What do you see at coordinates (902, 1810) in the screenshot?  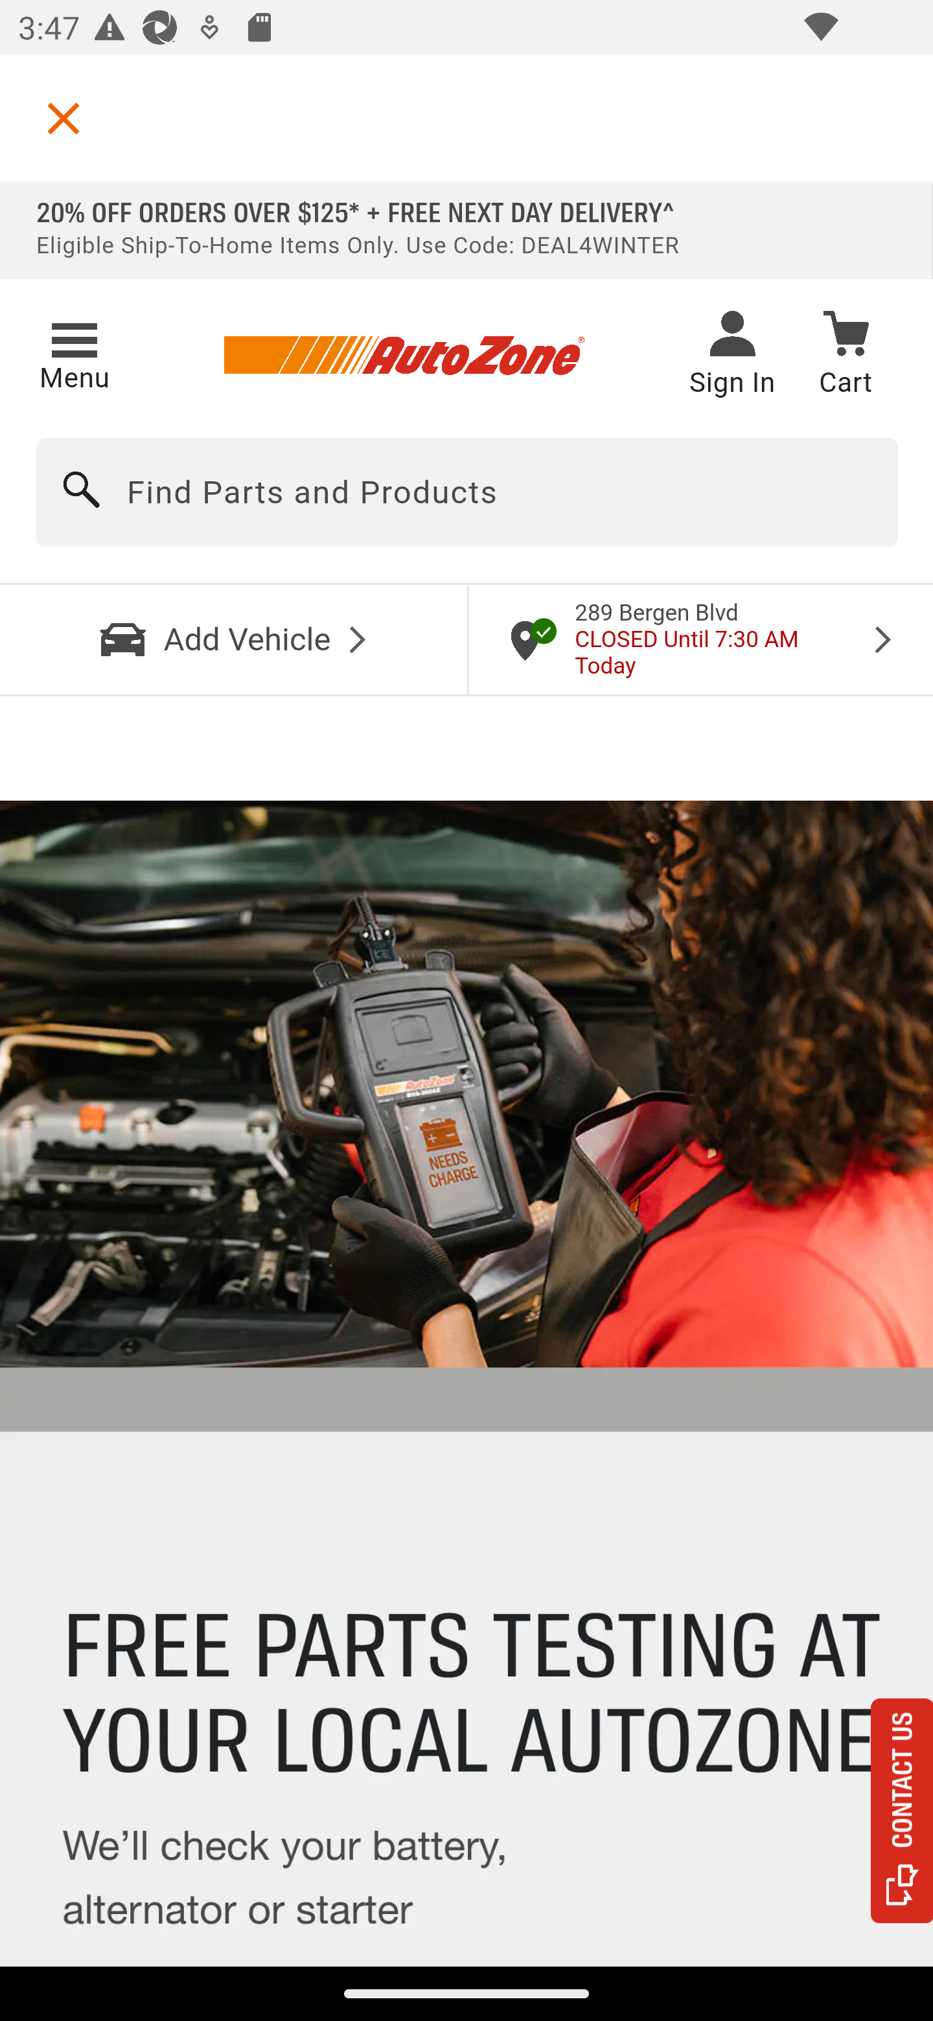 I see `Contact Us` at bounding box center [902, 1810].